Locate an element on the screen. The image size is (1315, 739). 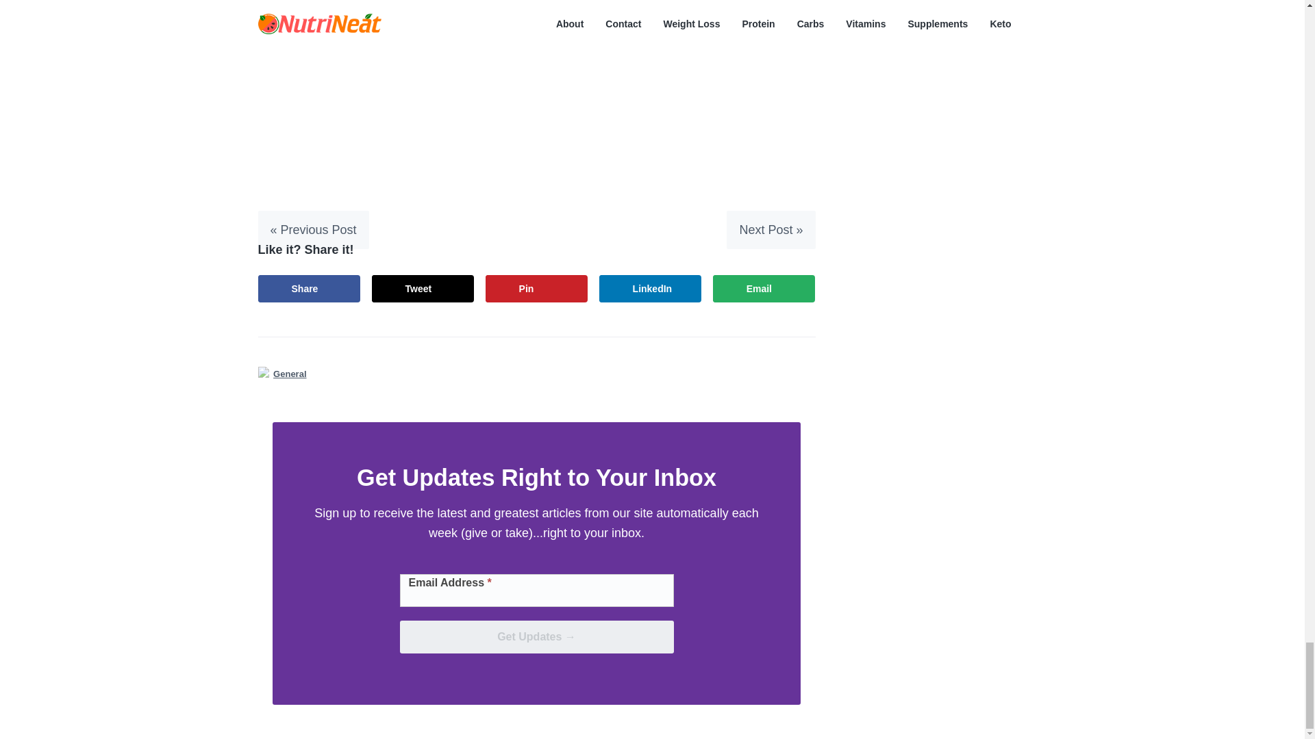
Save to Pinterest is located at coordinates (536, 288).